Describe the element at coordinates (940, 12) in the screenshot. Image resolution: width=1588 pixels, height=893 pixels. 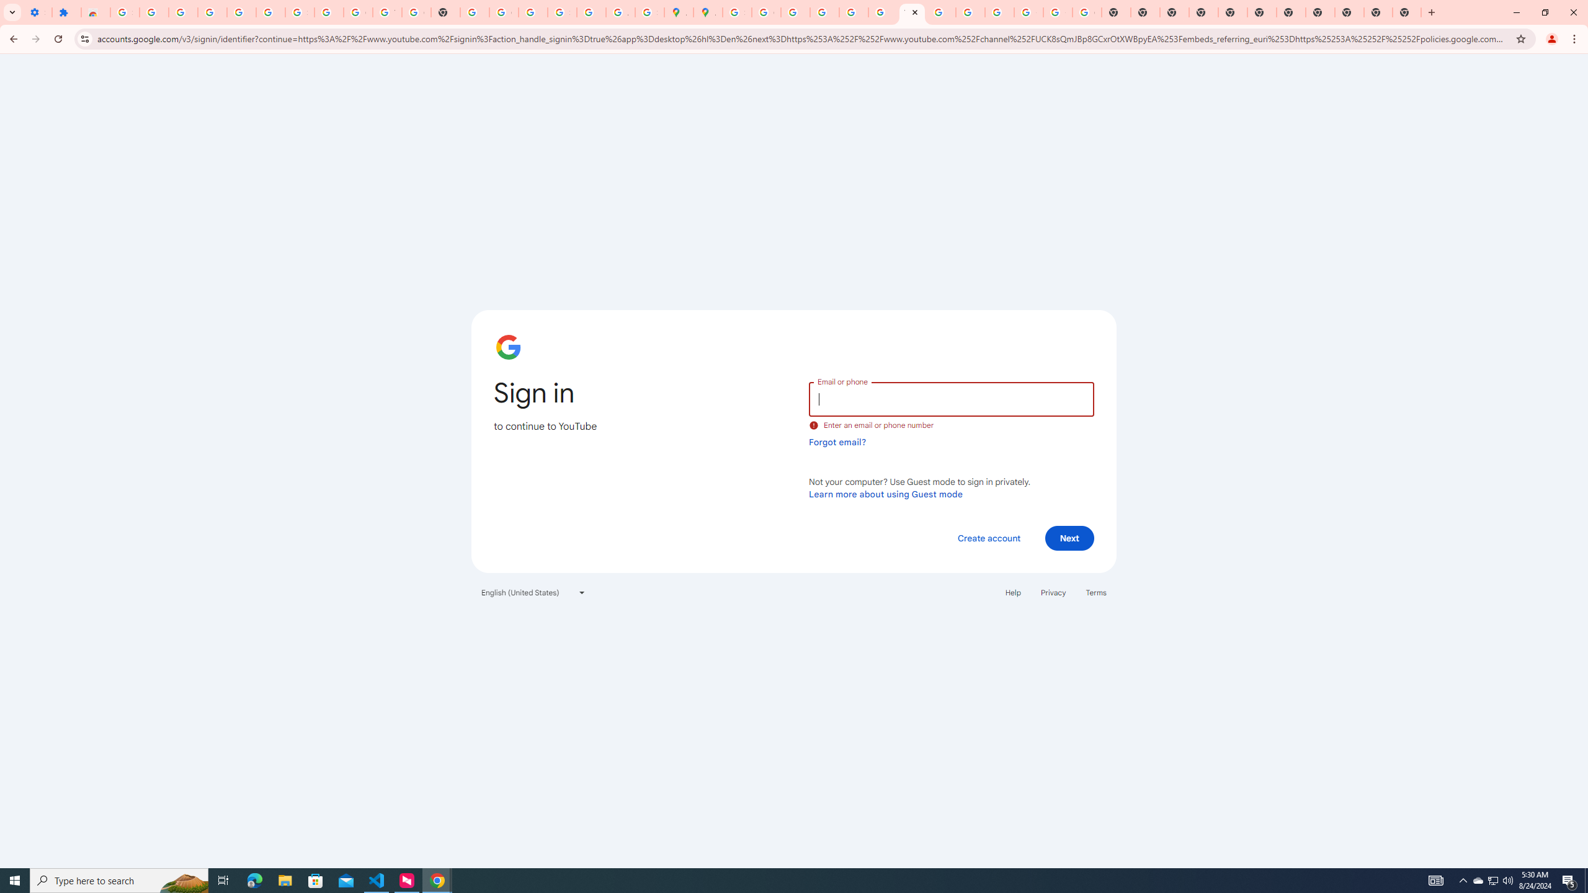
I see `Browse Chrome as a guest - Computer - Google Chrome Help` at that location.